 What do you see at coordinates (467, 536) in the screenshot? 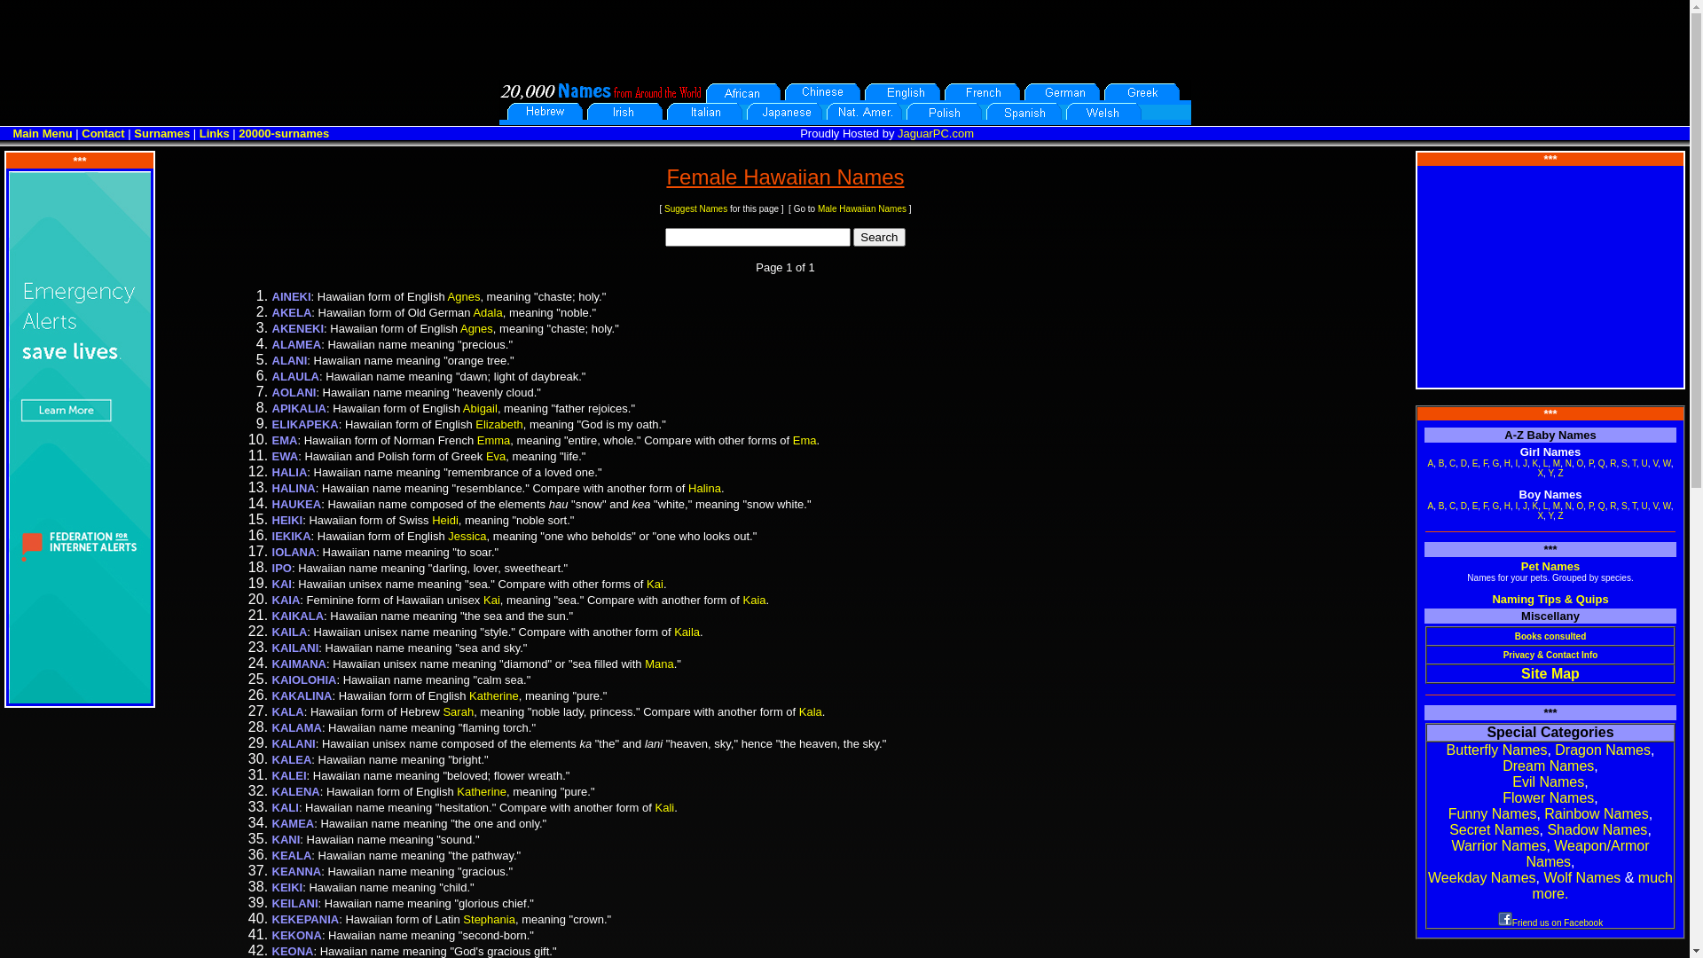
I see `Jessica` at bounding box center [467, 536].